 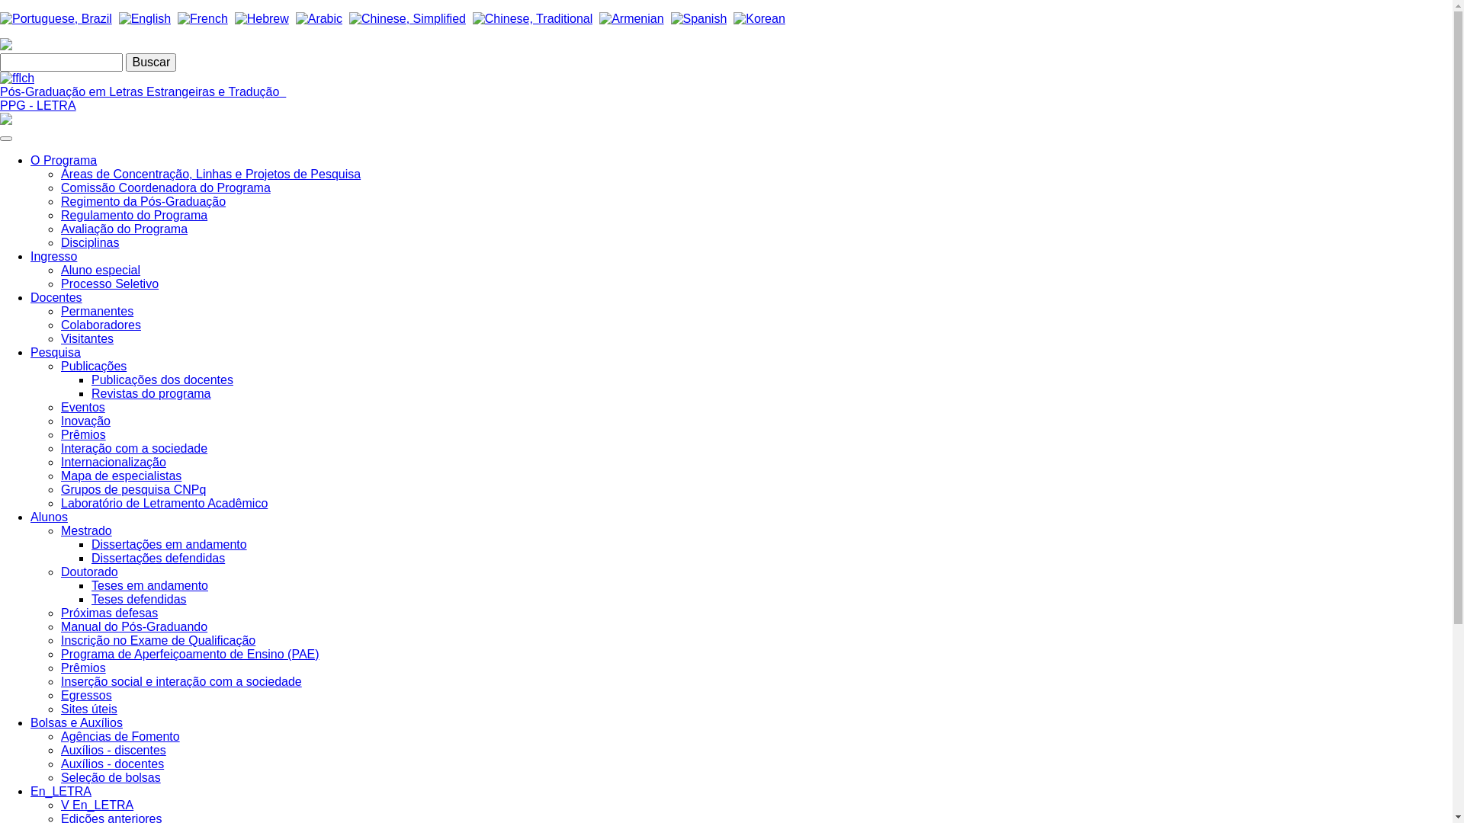 I want to click on Visitantes, so click(x=87, y=338).